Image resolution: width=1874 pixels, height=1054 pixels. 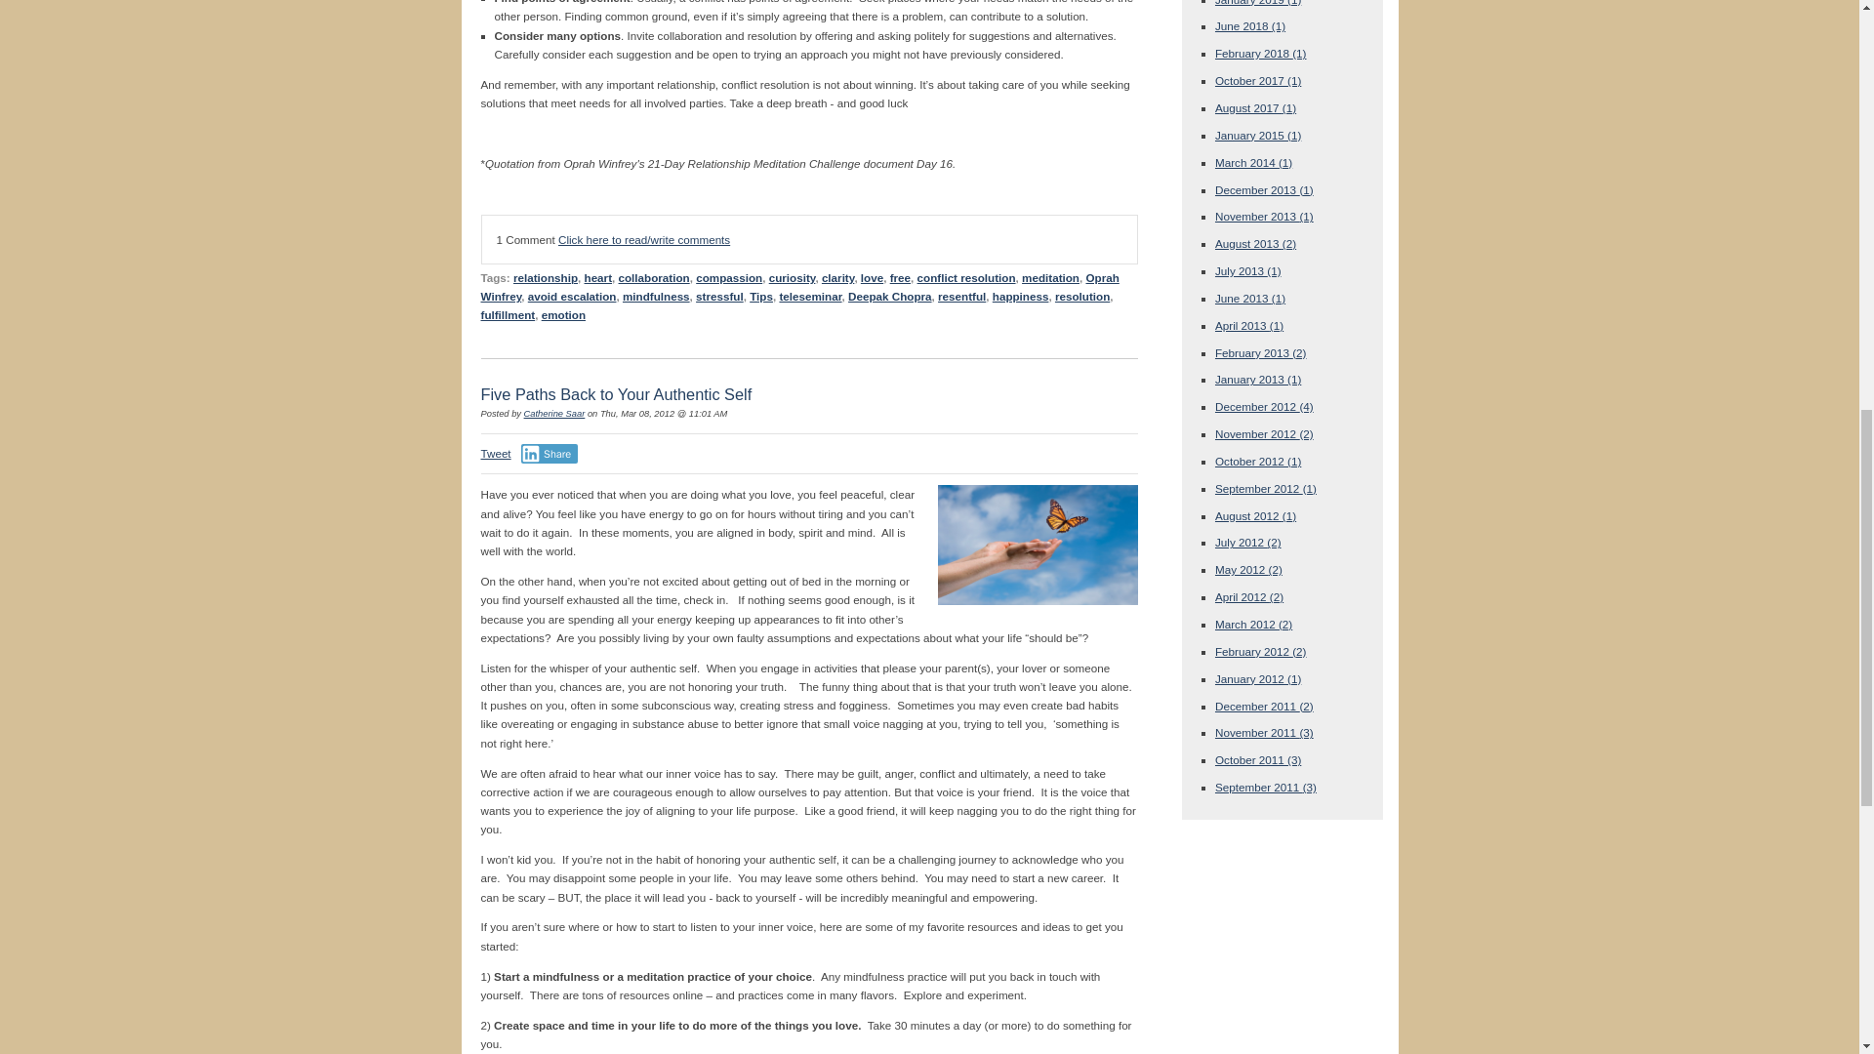 I want to click on relationship, so click(x=545, y=277).